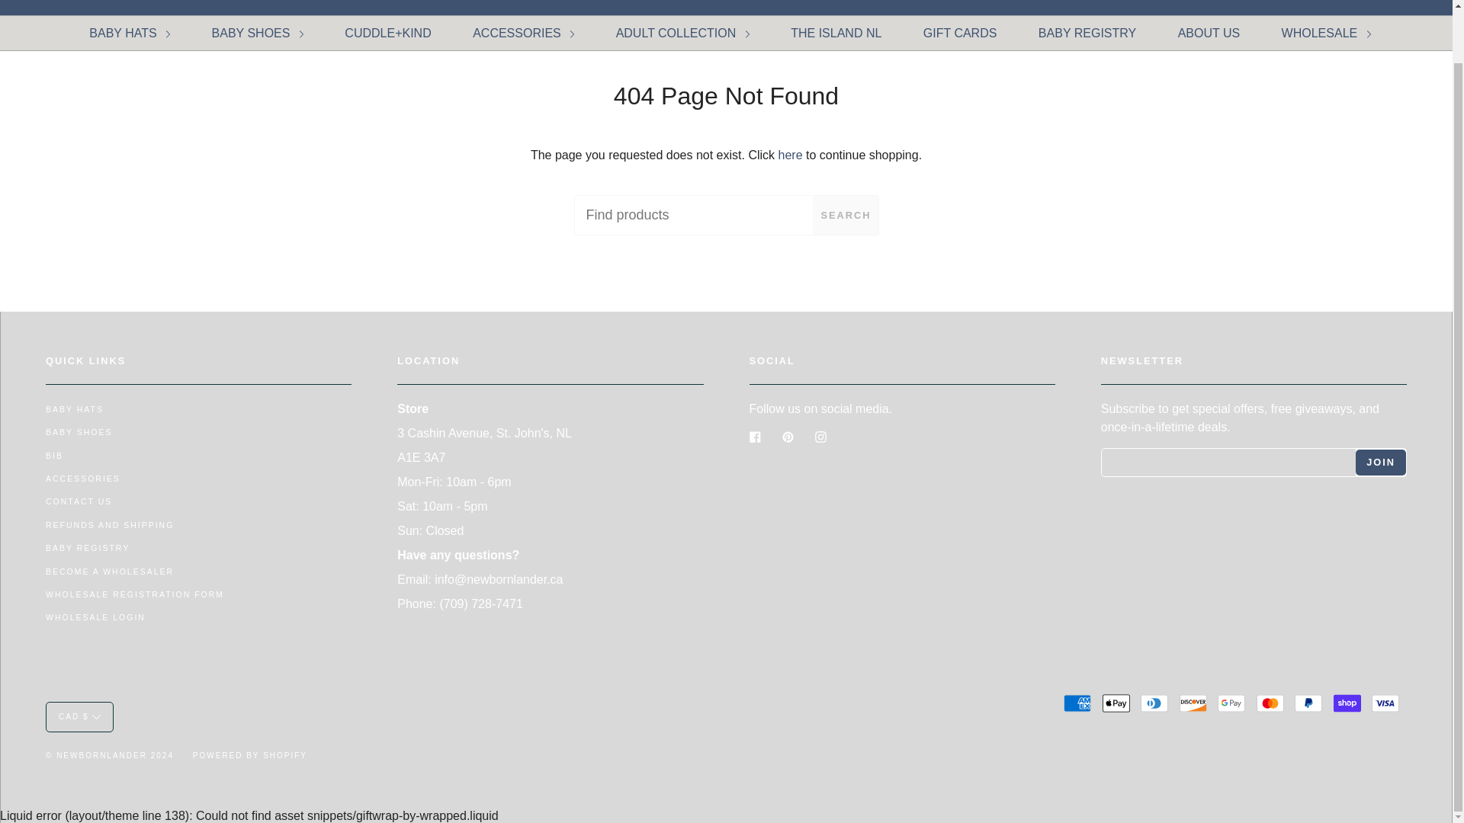  I want to click on Search our store, so click(1391, 8).